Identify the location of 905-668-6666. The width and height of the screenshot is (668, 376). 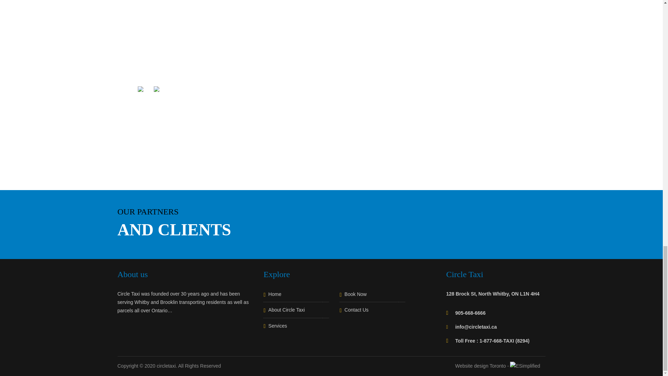
(470, 313).